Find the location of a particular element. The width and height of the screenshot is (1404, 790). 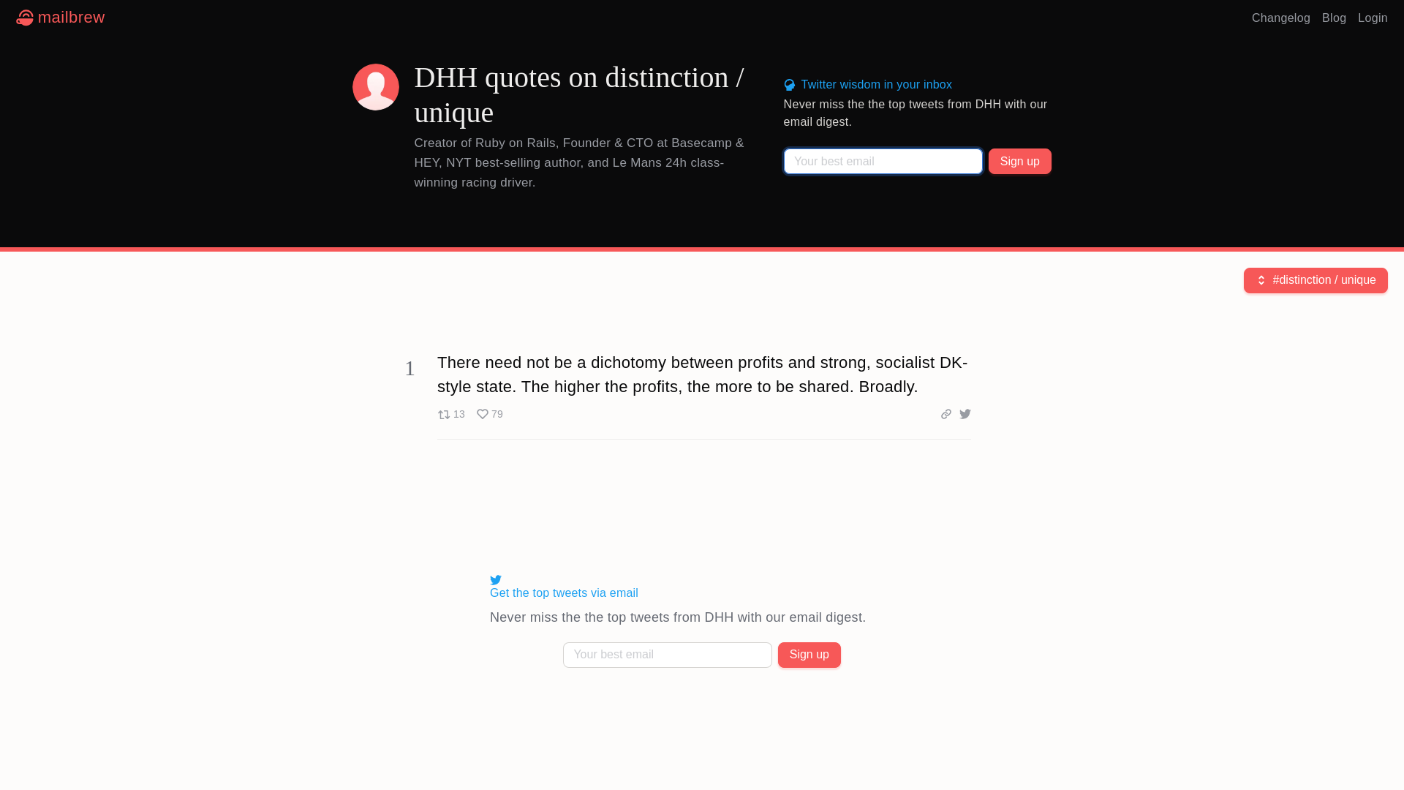

Sign up is located at coordinates (469, 414).